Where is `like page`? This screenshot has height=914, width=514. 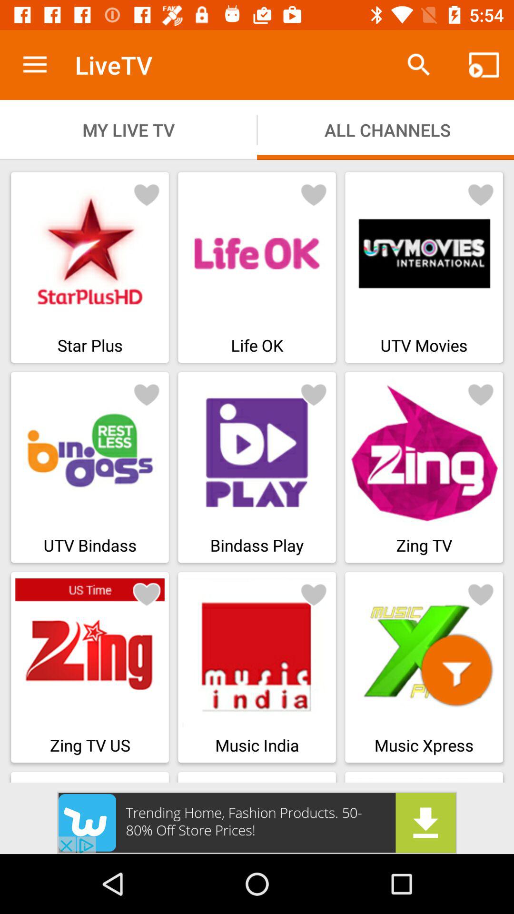 like page is located at coordinates (481, 594).